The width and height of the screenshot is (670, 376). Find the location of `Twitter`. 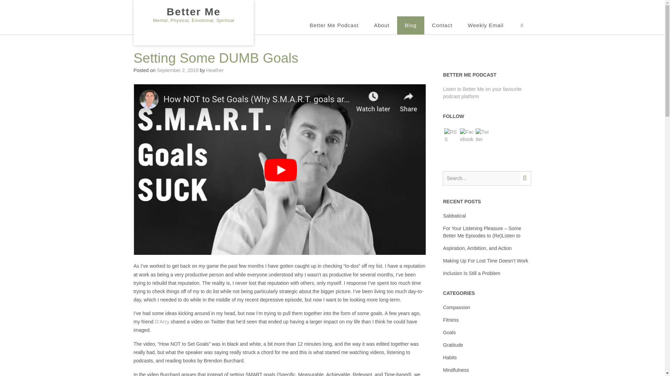

Twitter is located at coordinates (483, 136).